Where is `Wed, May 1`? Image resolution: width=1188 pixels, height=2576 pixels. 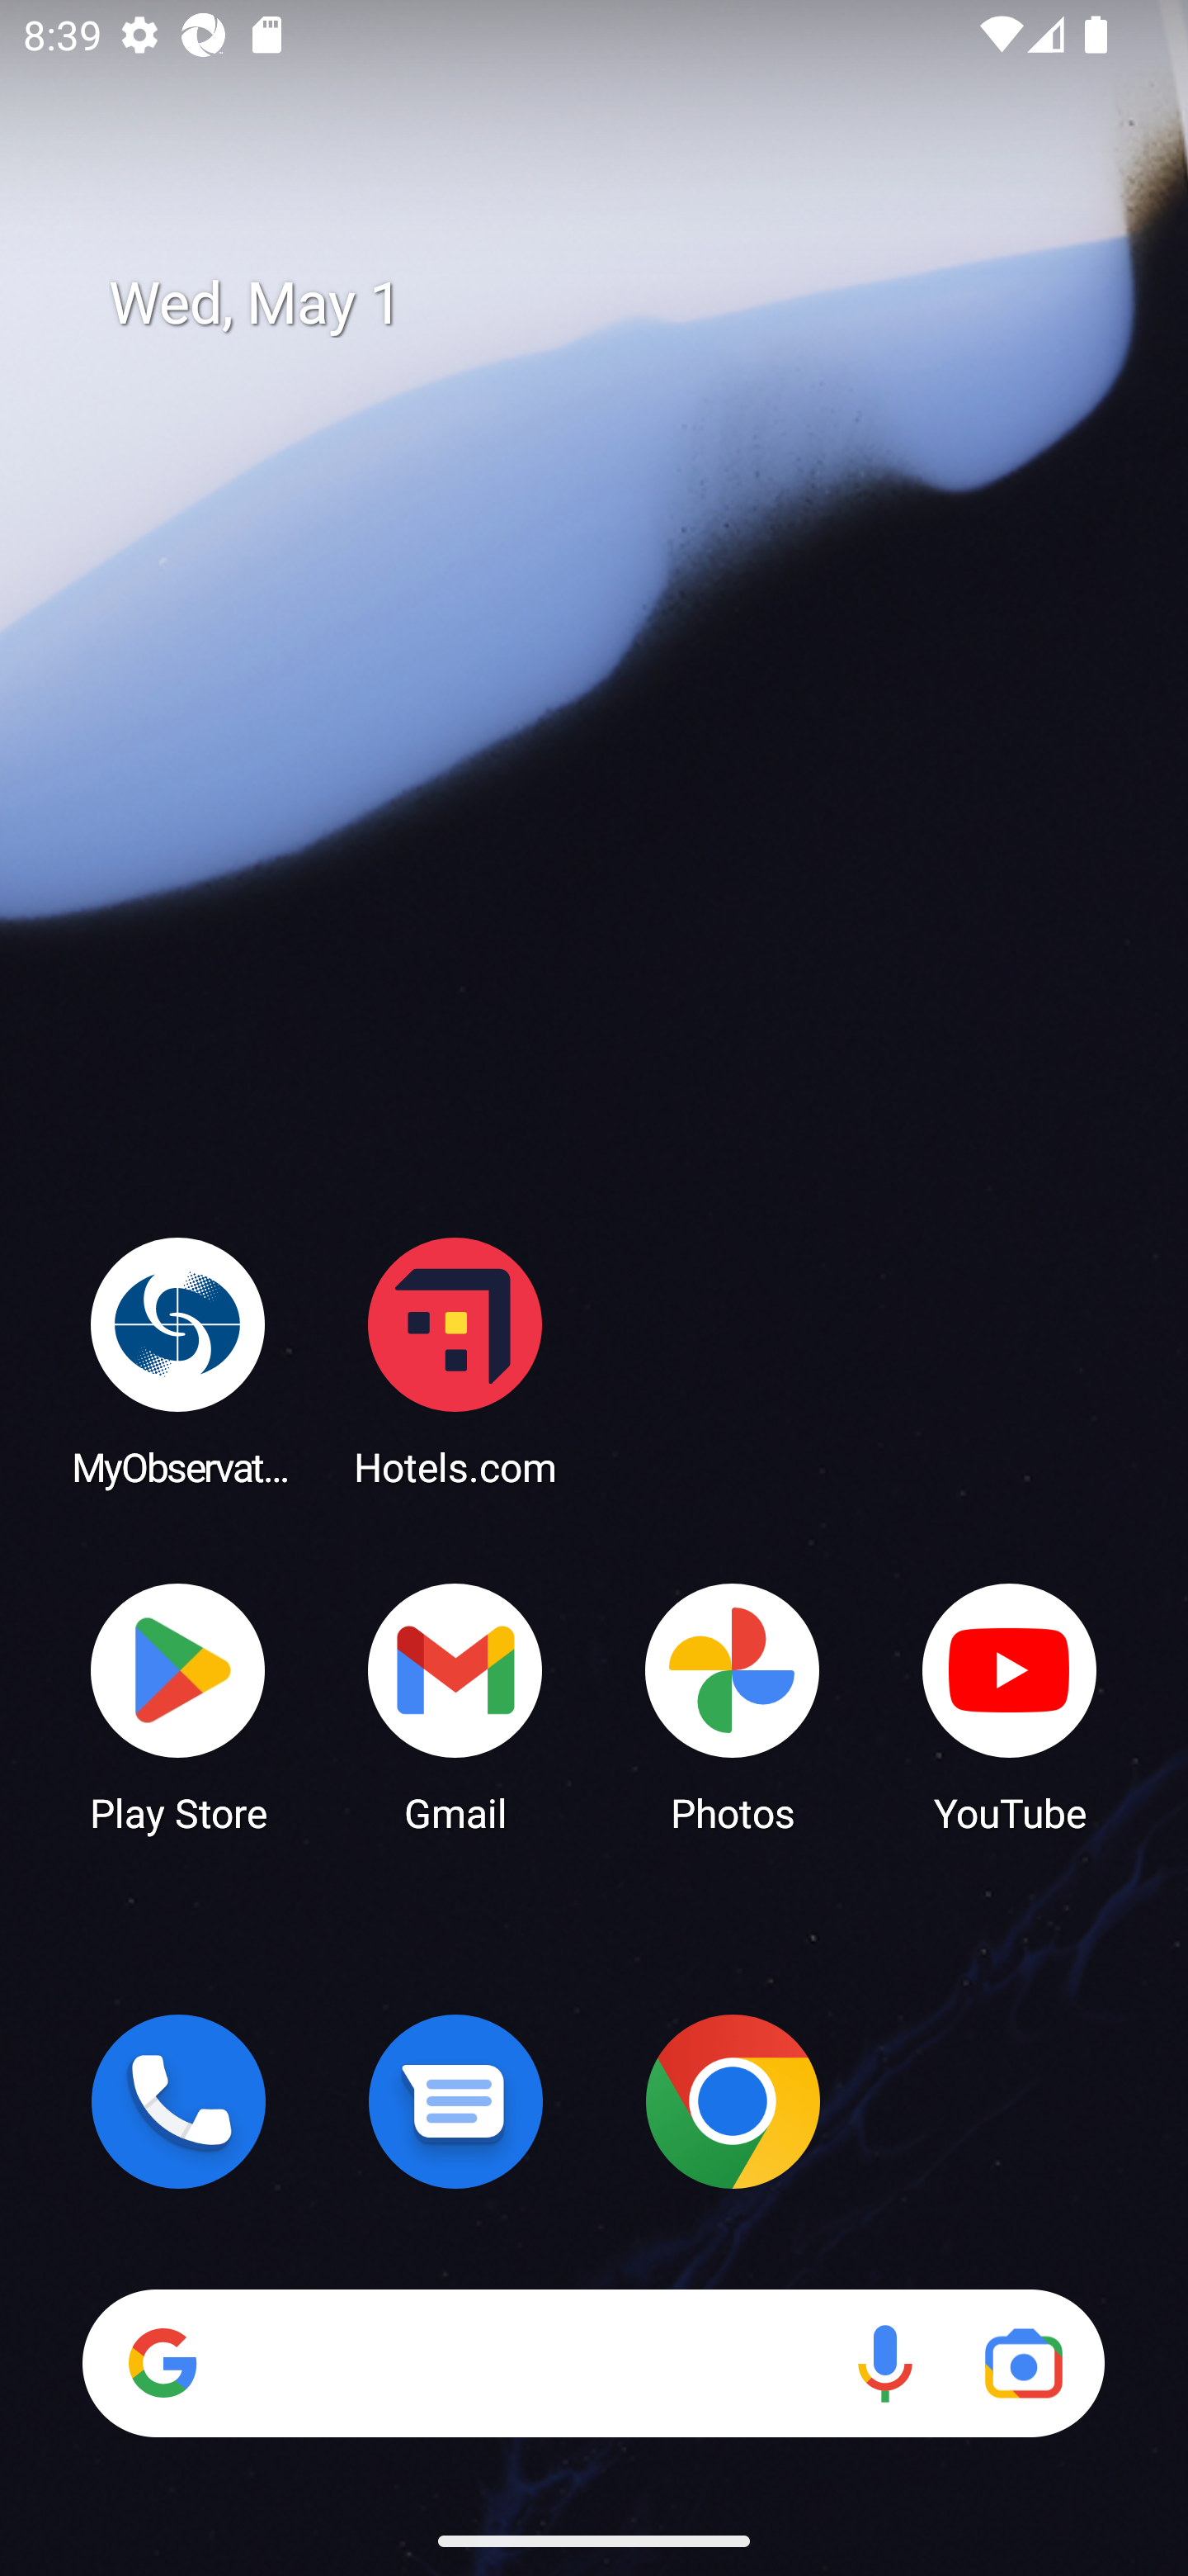 Wed, May 1 is located at coordinates (617, 304).